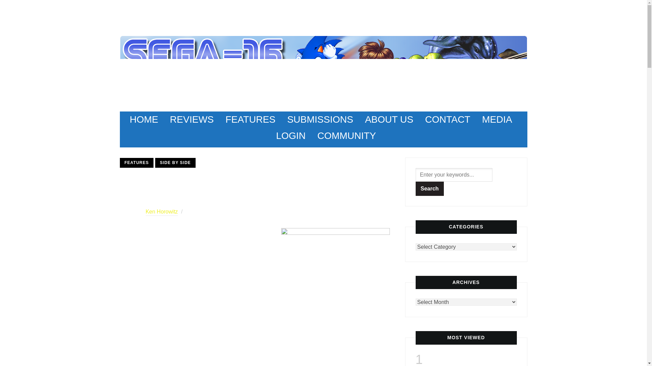  Describe the element at coordinates (192, 119) in the screenshot. I see `REVIEWS` at that location.